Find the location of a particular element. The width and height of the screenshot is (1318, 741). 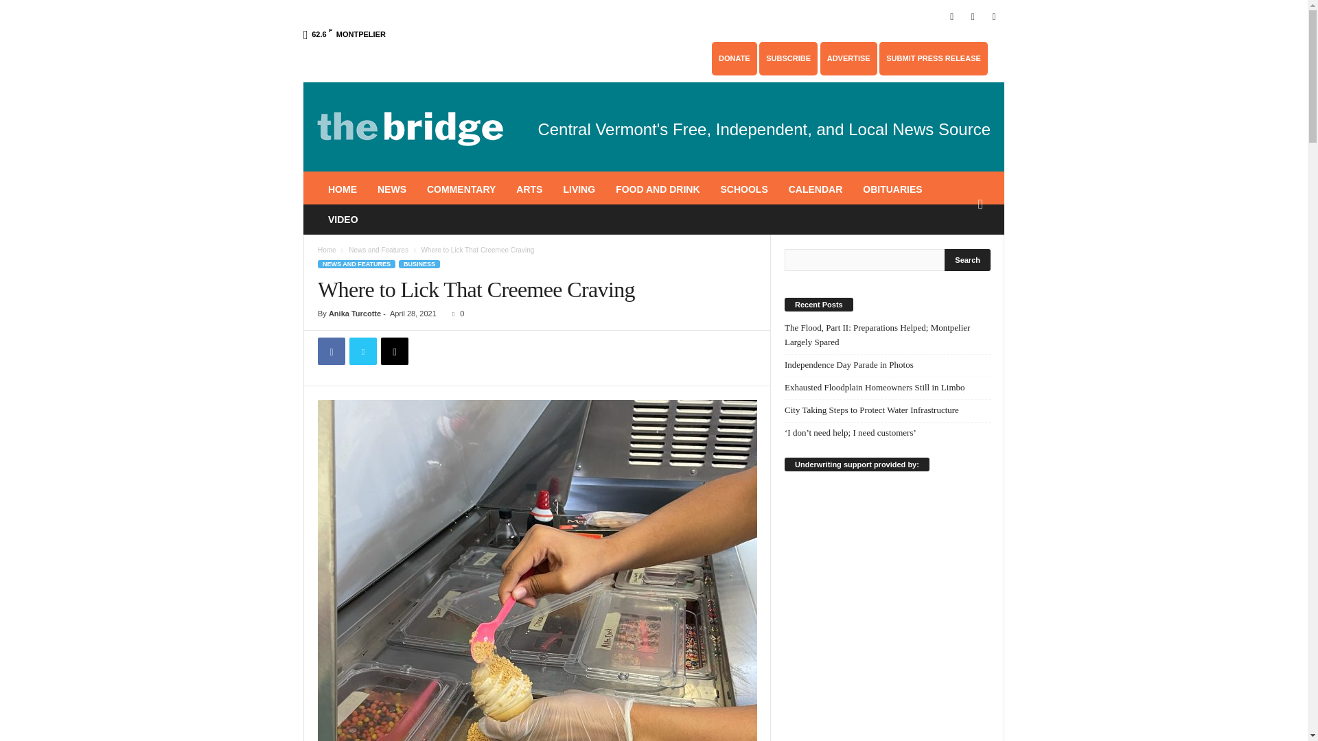

LIVING is located at coordinates (578, 189).